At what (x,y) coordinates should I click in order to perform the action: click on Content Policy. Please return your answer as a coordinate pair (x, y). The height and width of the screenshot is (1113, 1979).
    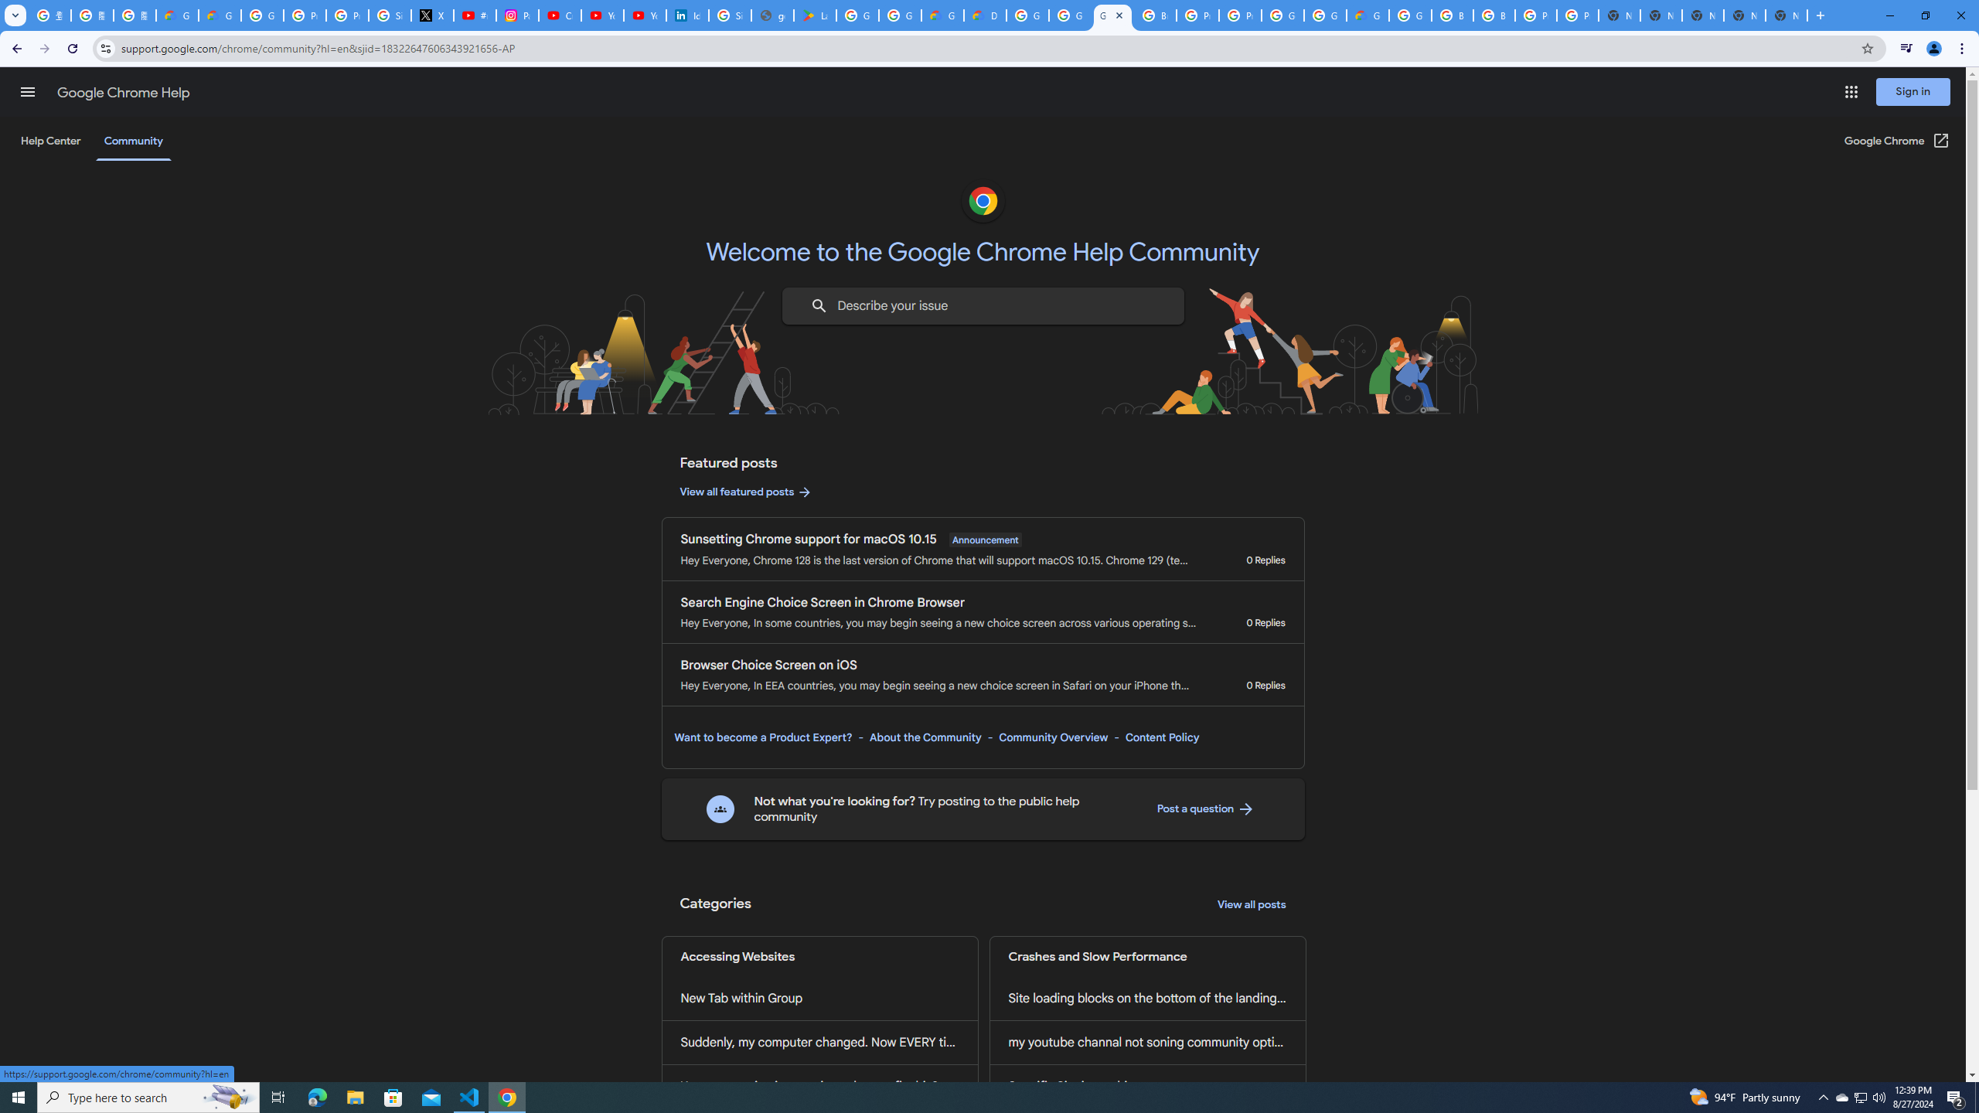
    Looking at the image, I should click on (1161, 737).